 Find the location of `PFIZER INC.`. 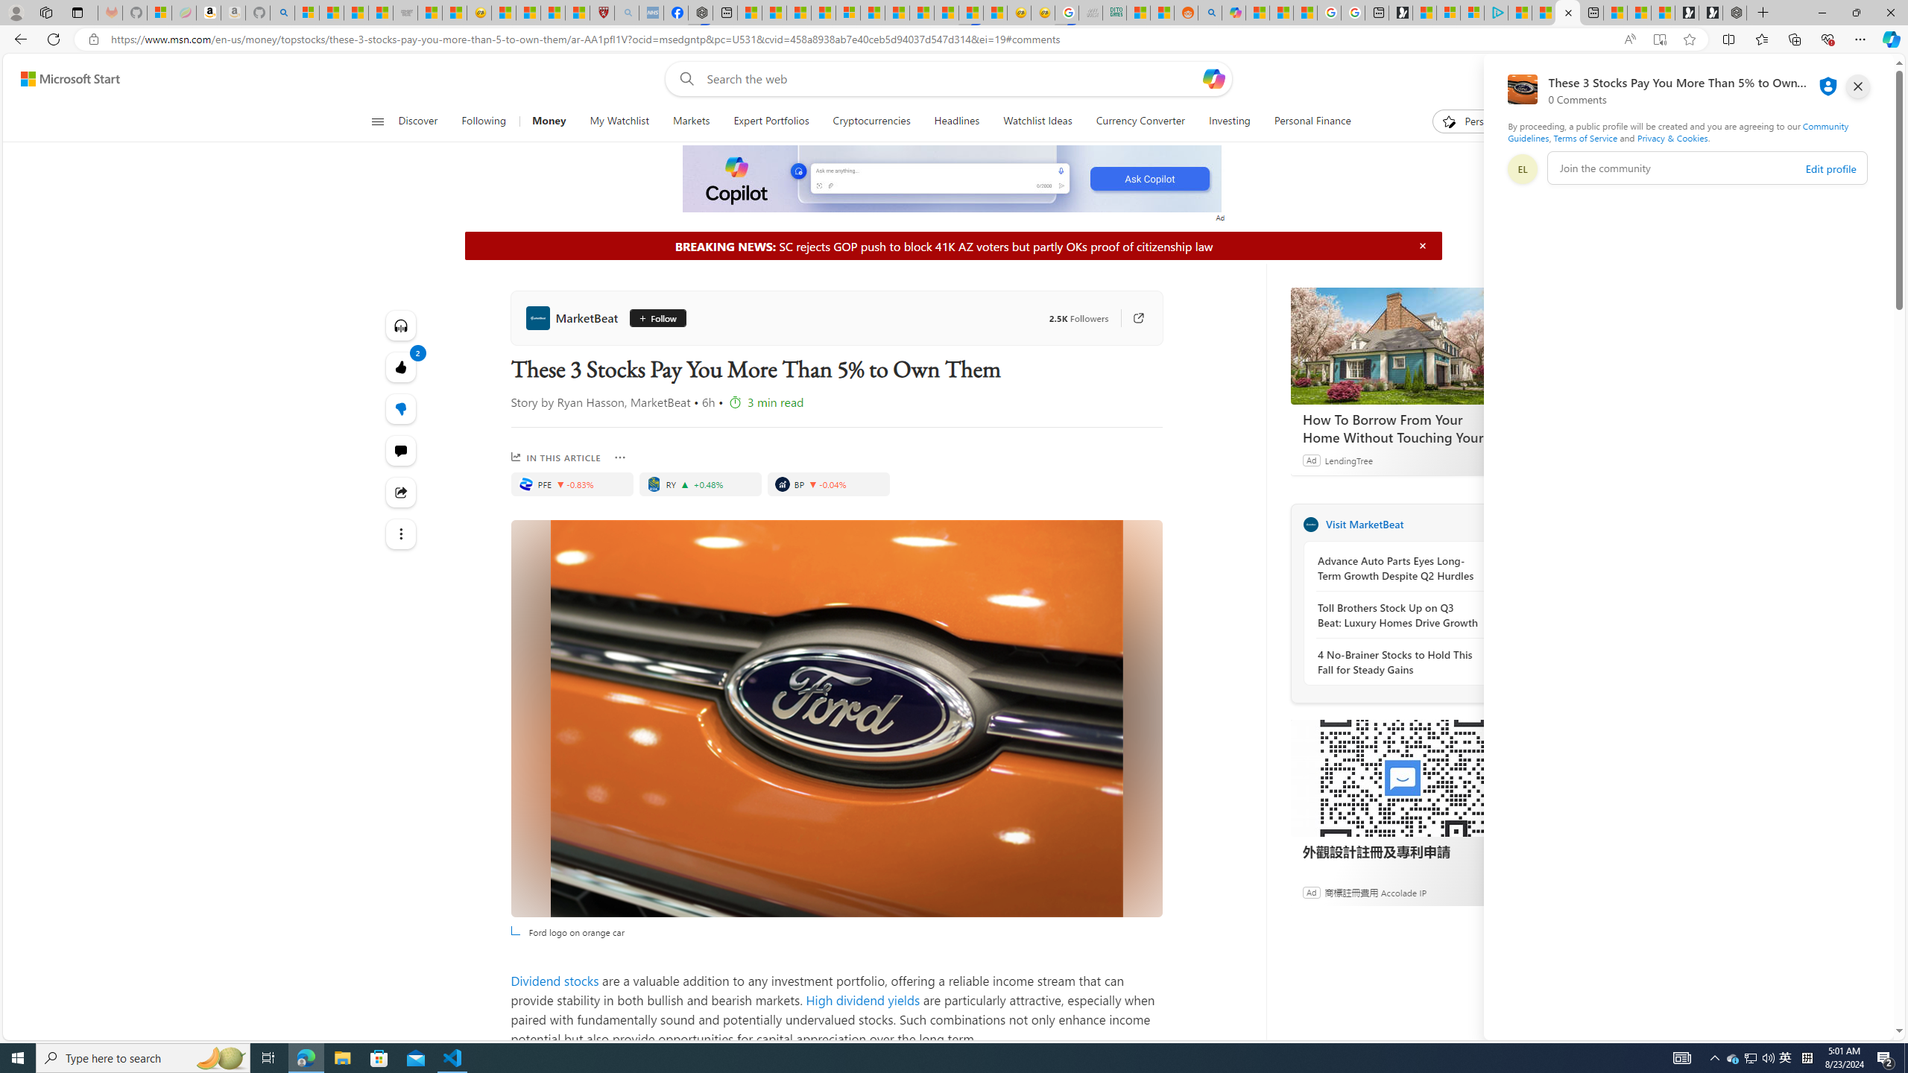

PFIZER INC. is located at coordinates (525, 484).